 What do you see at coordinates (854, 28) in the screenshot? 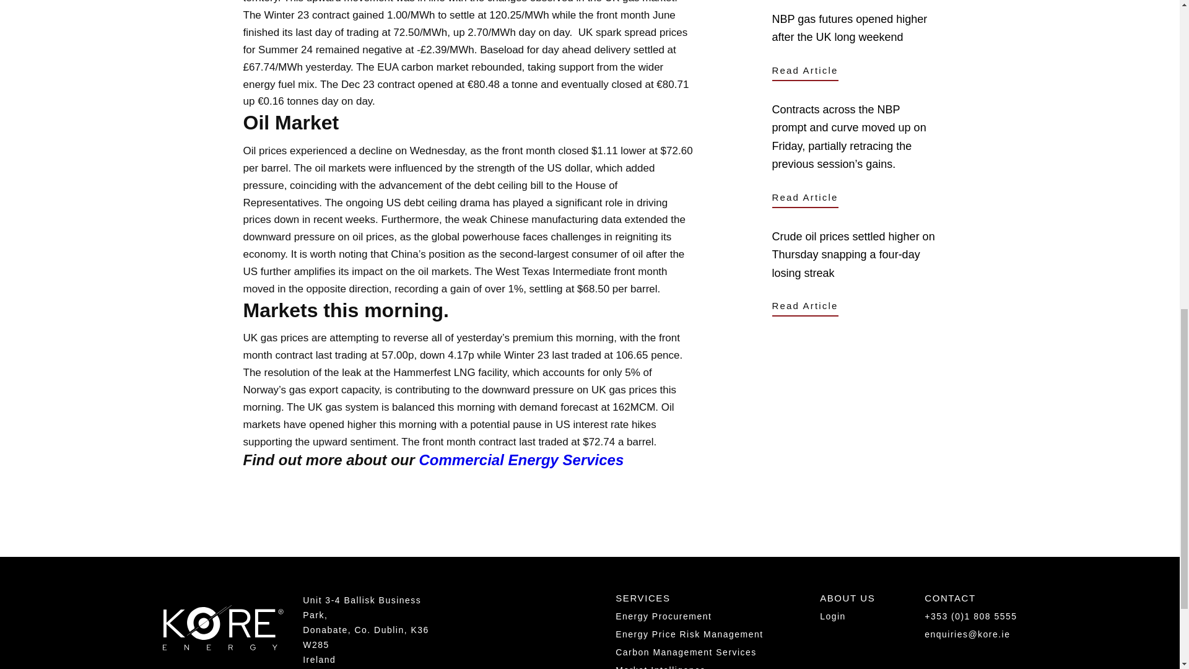
I see `NBP gas futures opened higher after the UK long weekend` at bounding box center [854, 28].